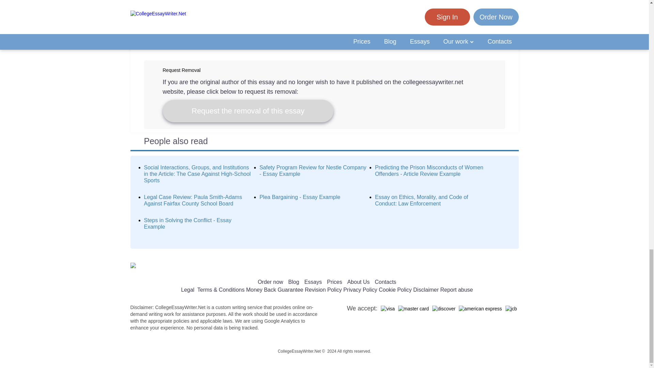  I want to click on visa, so click(388, 309).